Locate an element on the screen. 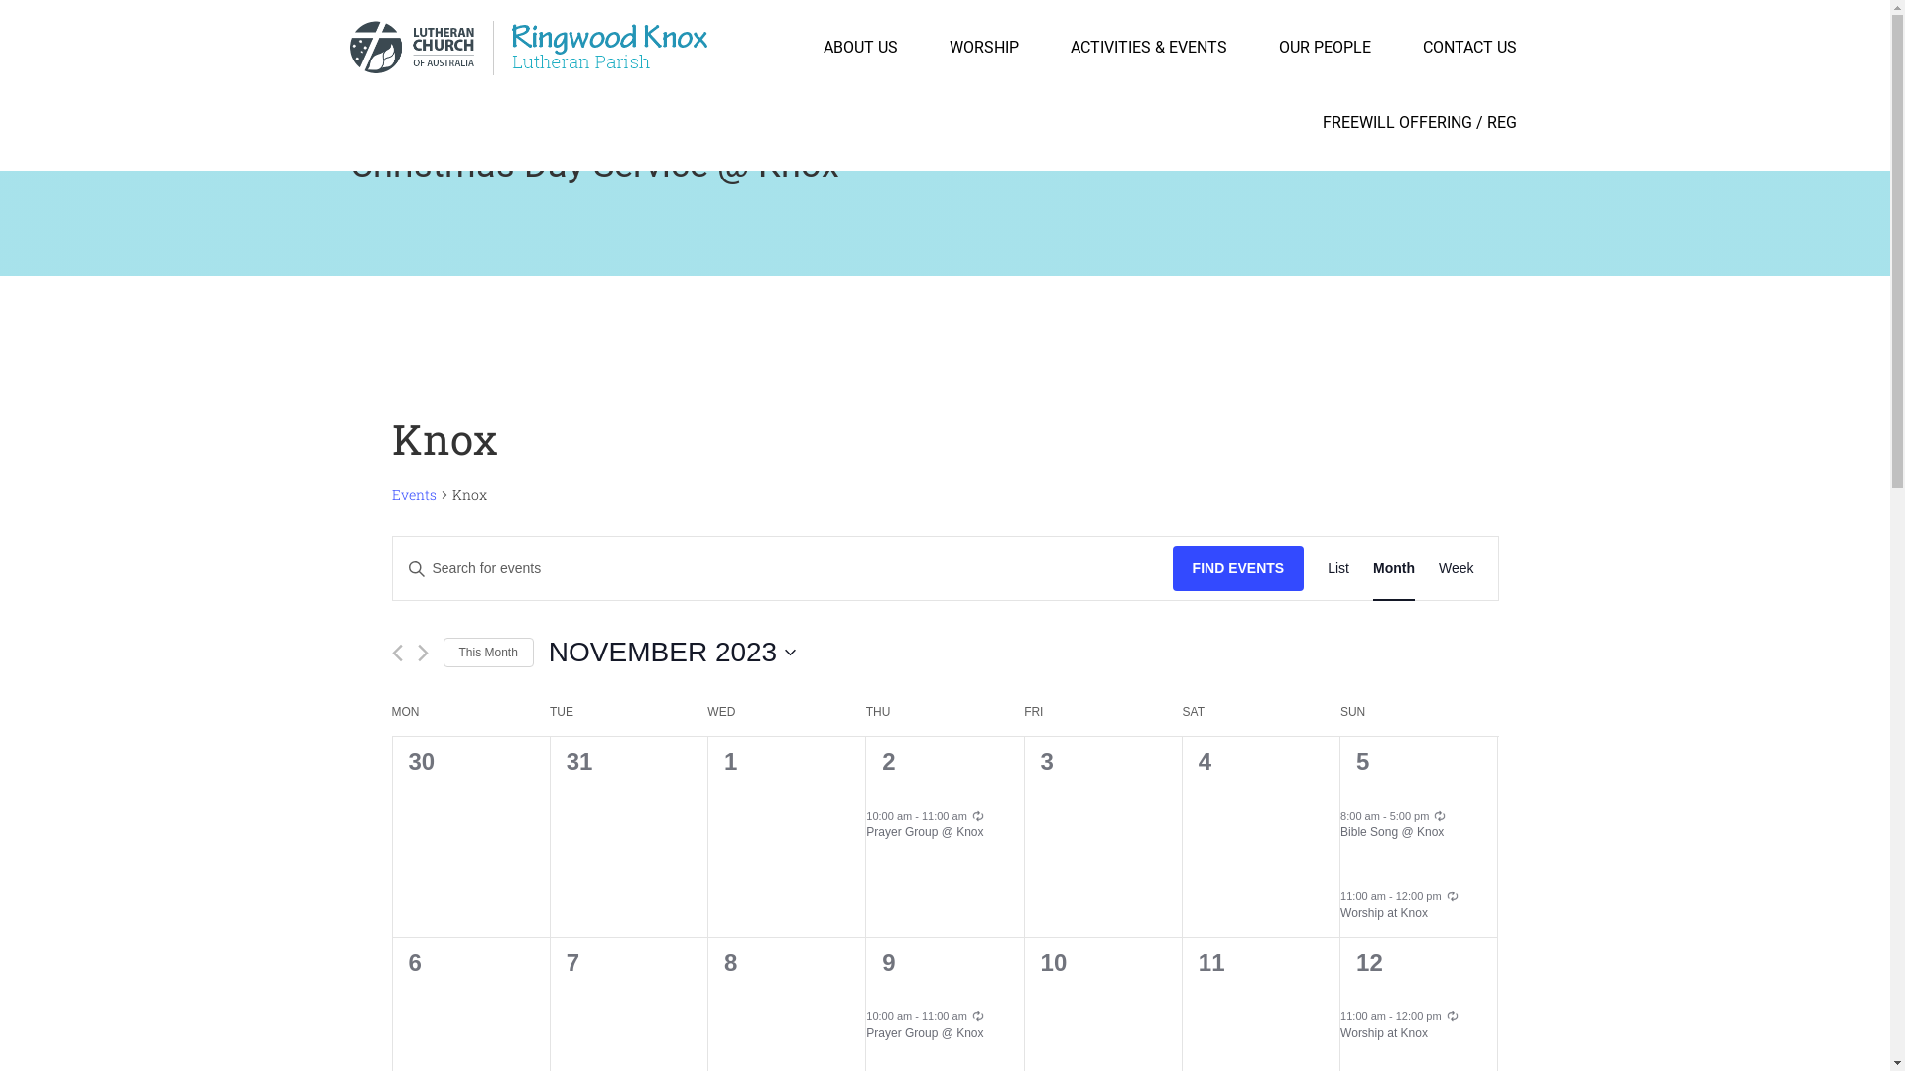 This screenshot has height=1071, width=1905. Prayer Group @ Knox is located at coordinates (925, 833).